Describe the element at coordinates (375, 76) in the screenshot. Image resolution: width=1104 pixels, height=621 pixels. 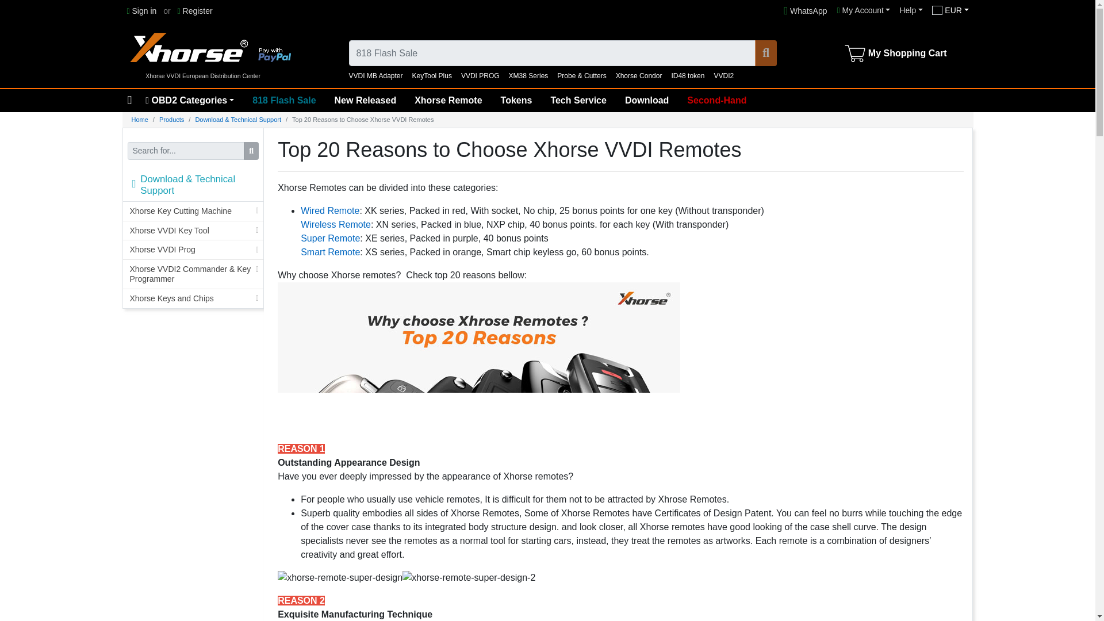
I see `VVDI MB Adapter` at that location.